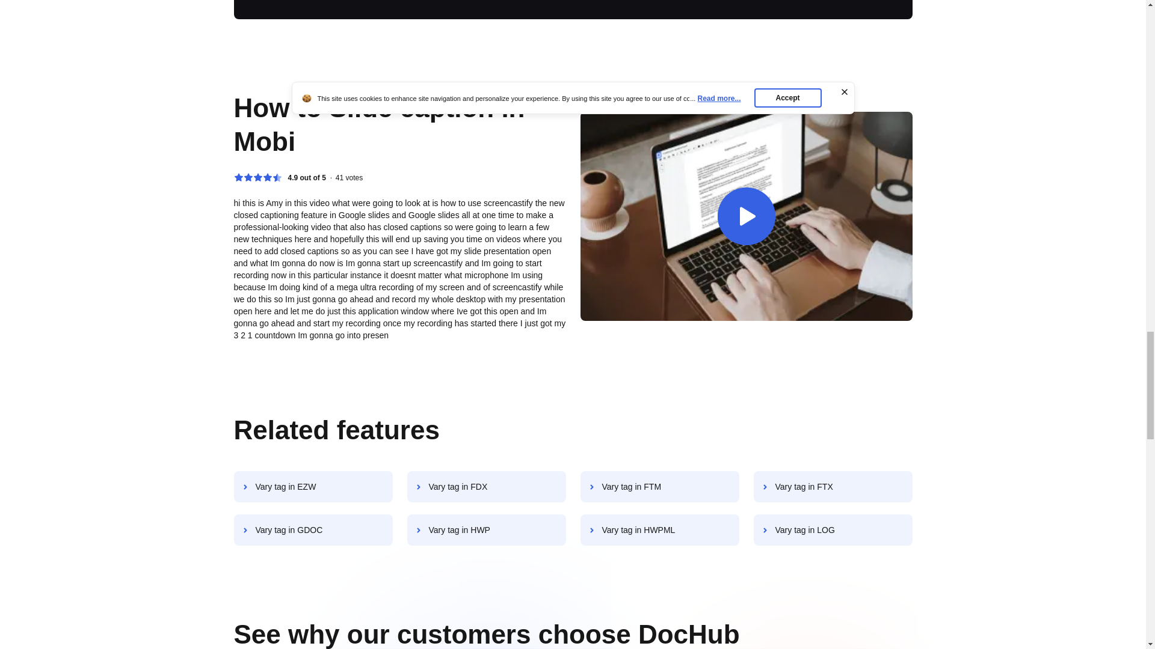 This screenshot has width=1155, height=649. What do you see at coordinates (313, 487) in the screenshot?
I see `Vary tag in EZW` at bounding box center [313, 487].